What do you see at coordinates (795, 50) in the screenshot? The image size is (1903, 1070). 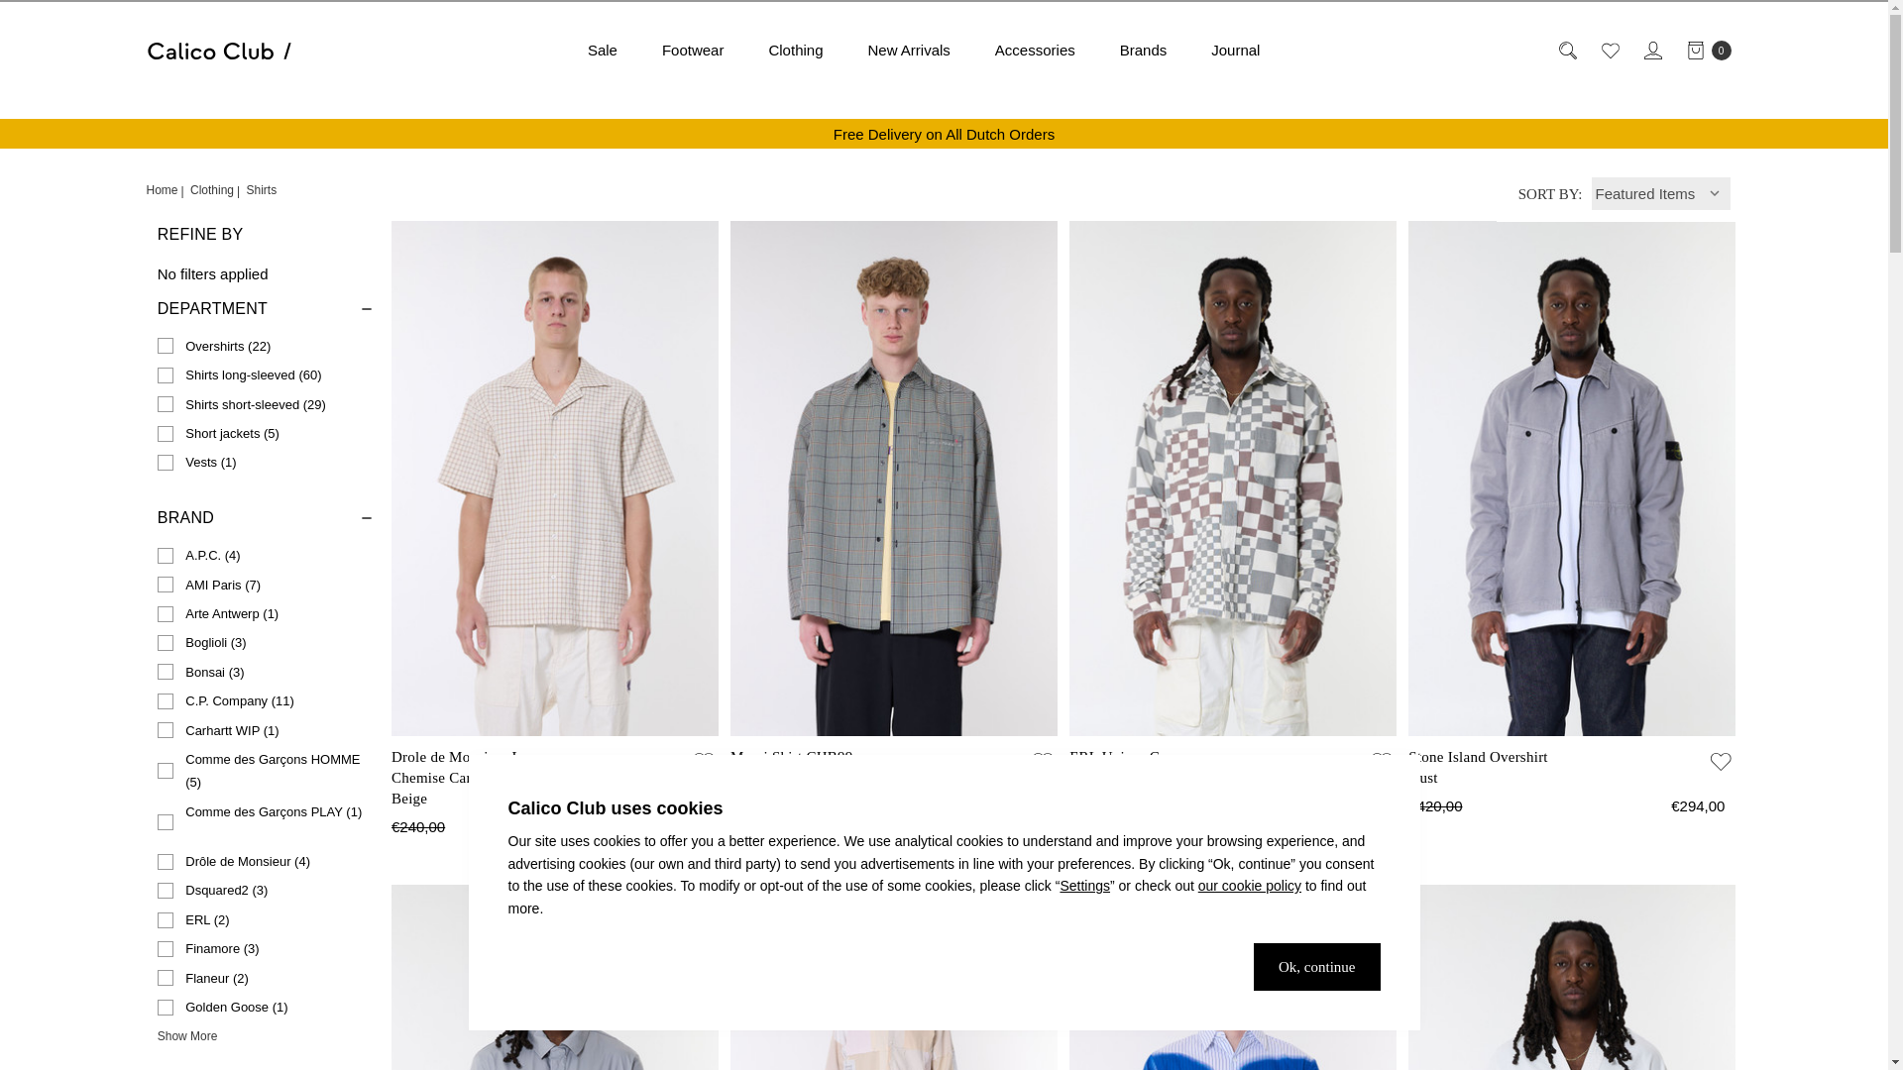 I see `Clothing` at bounding box center [795, 50].